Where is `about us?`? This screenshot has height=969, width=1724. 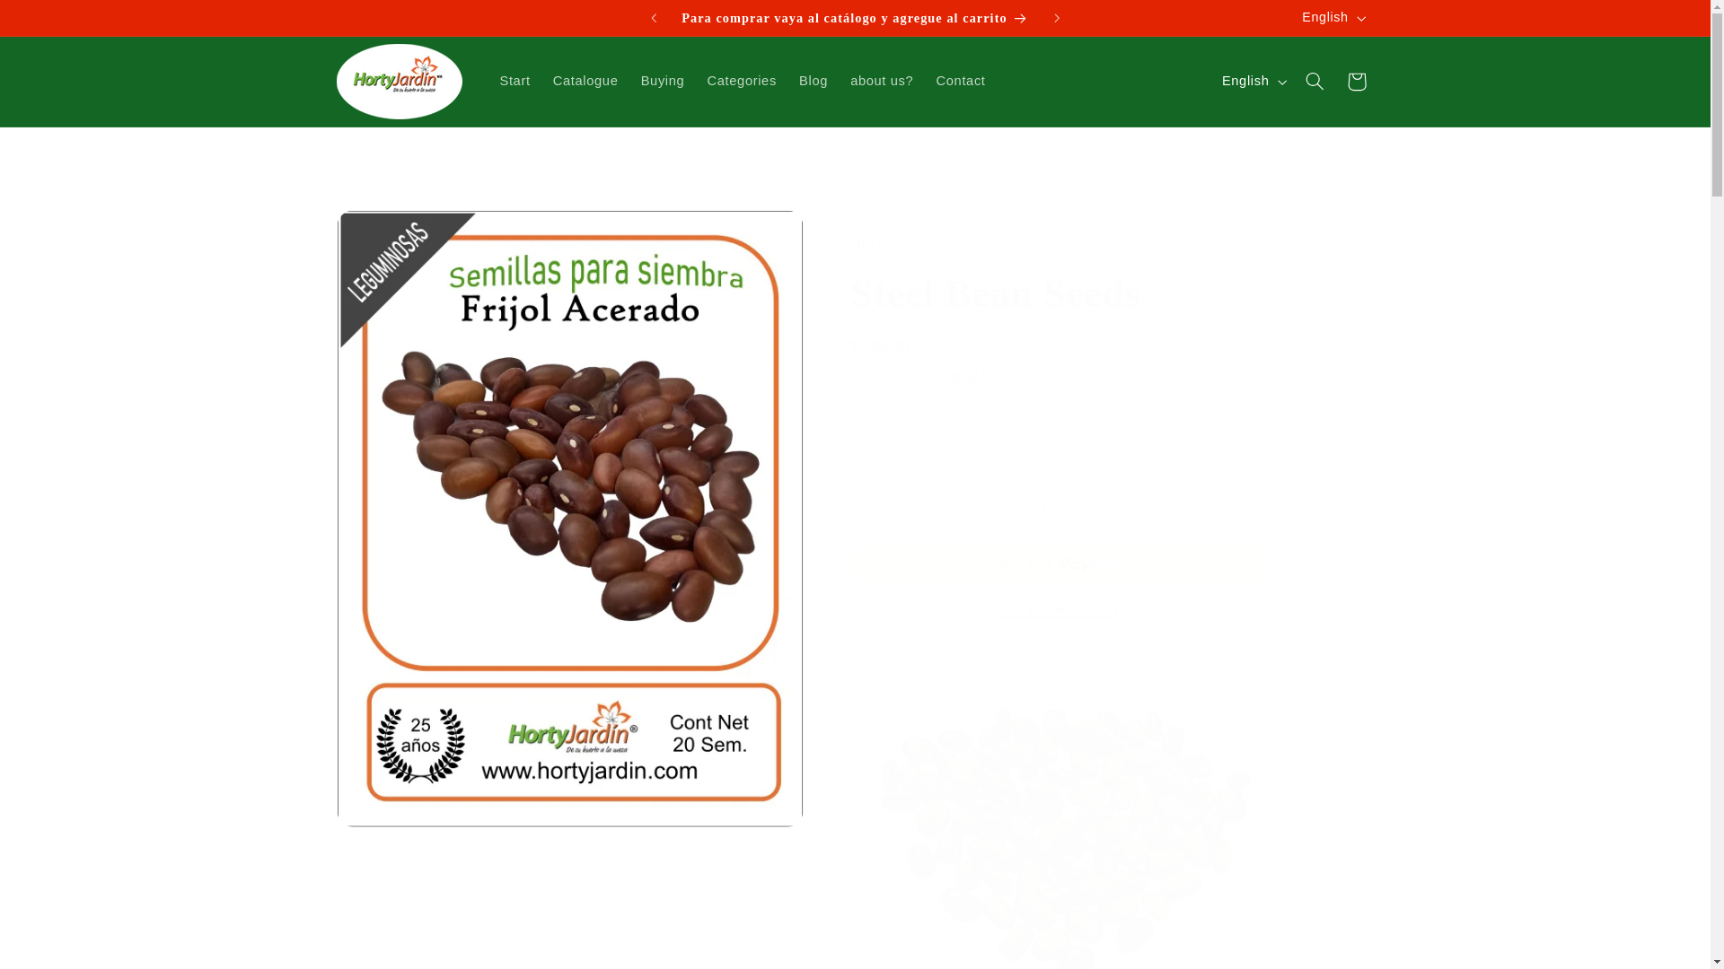
about us? is located at coordinates (882, 82).